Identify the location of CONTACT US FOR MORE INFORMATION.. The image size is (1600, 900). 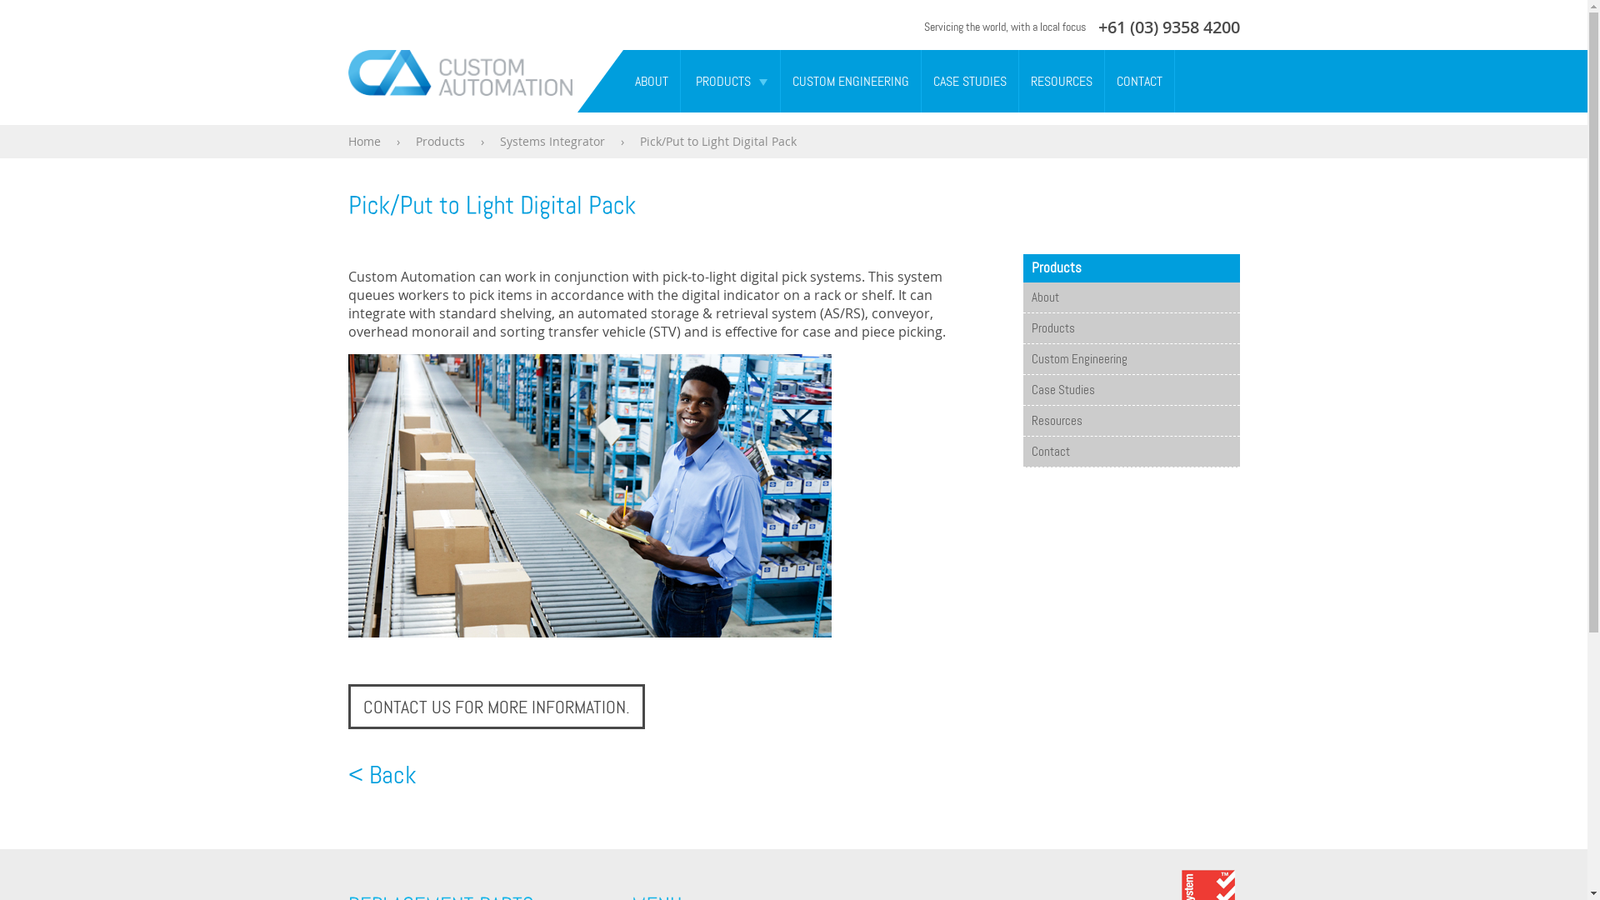
(497, 707).